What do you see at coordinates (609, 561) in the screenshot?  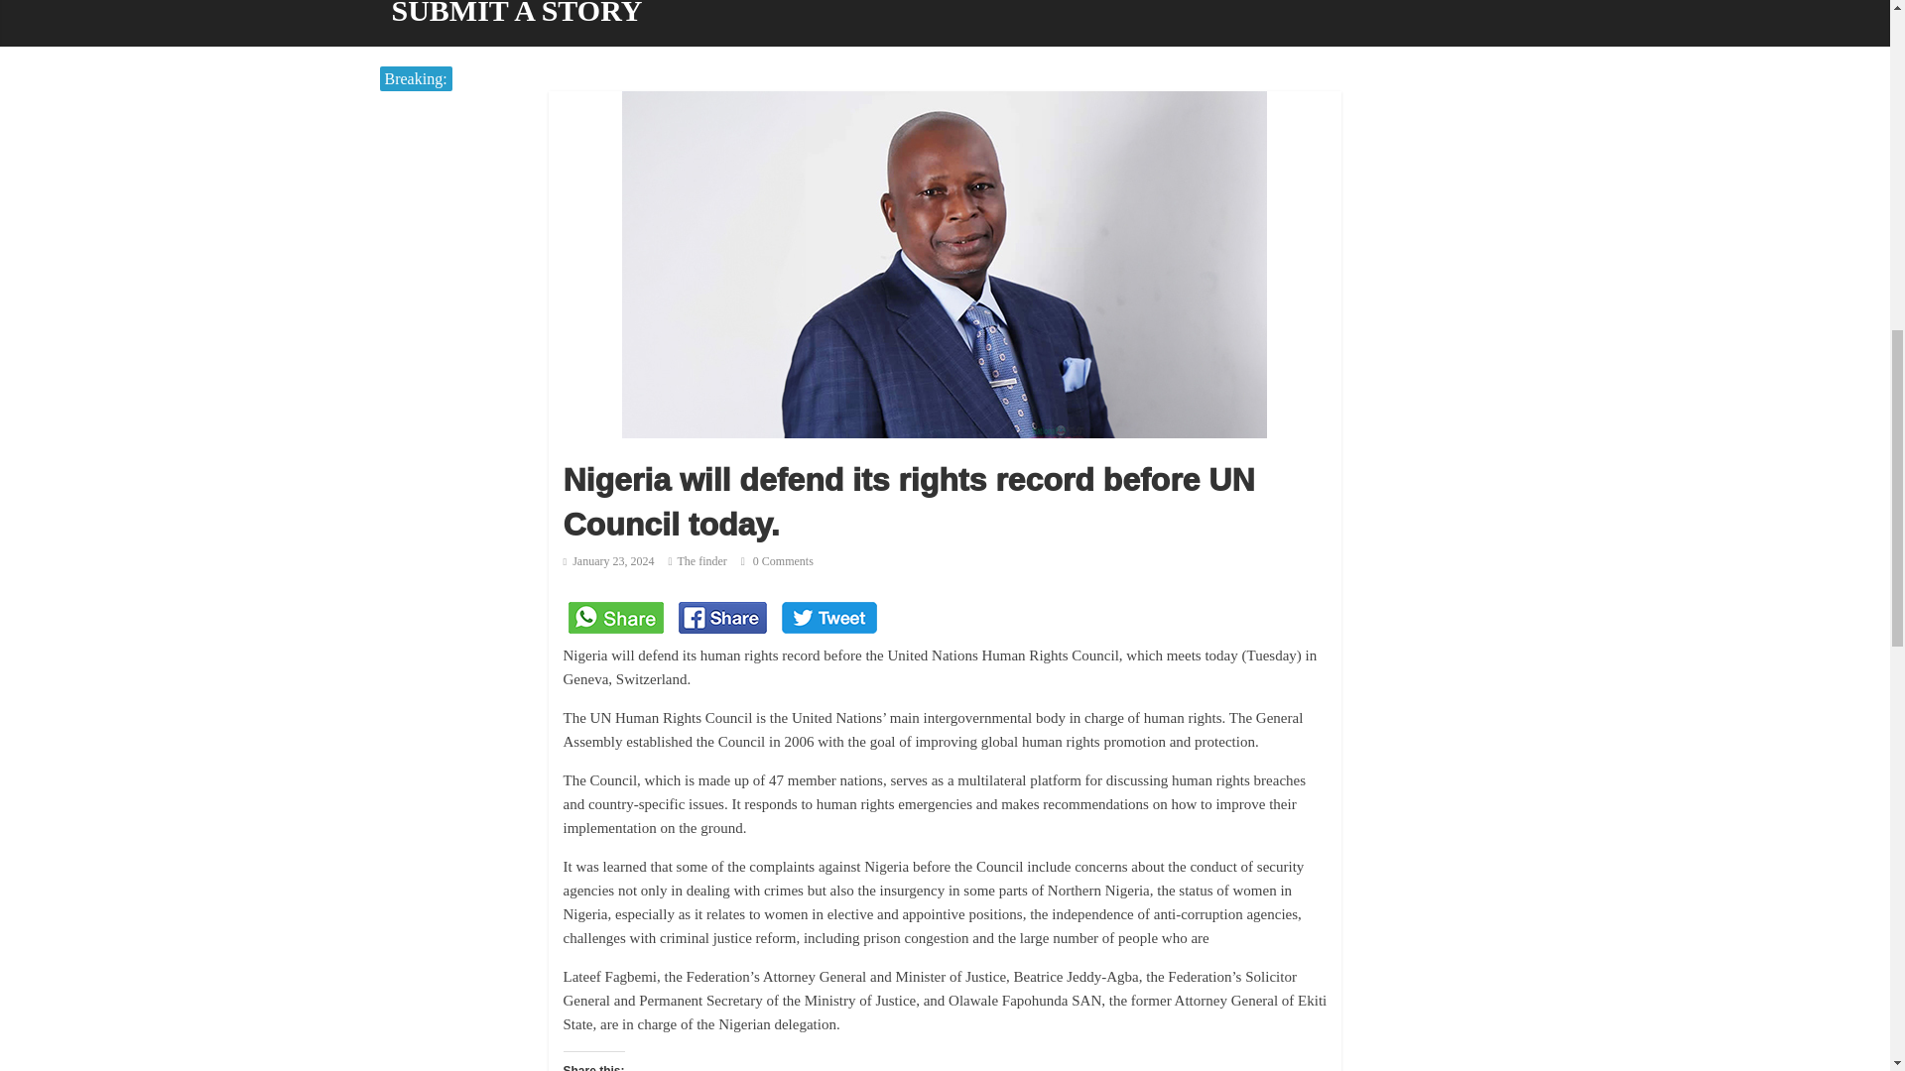 I see `January 23, 2024` at bounding box center [609, 561].